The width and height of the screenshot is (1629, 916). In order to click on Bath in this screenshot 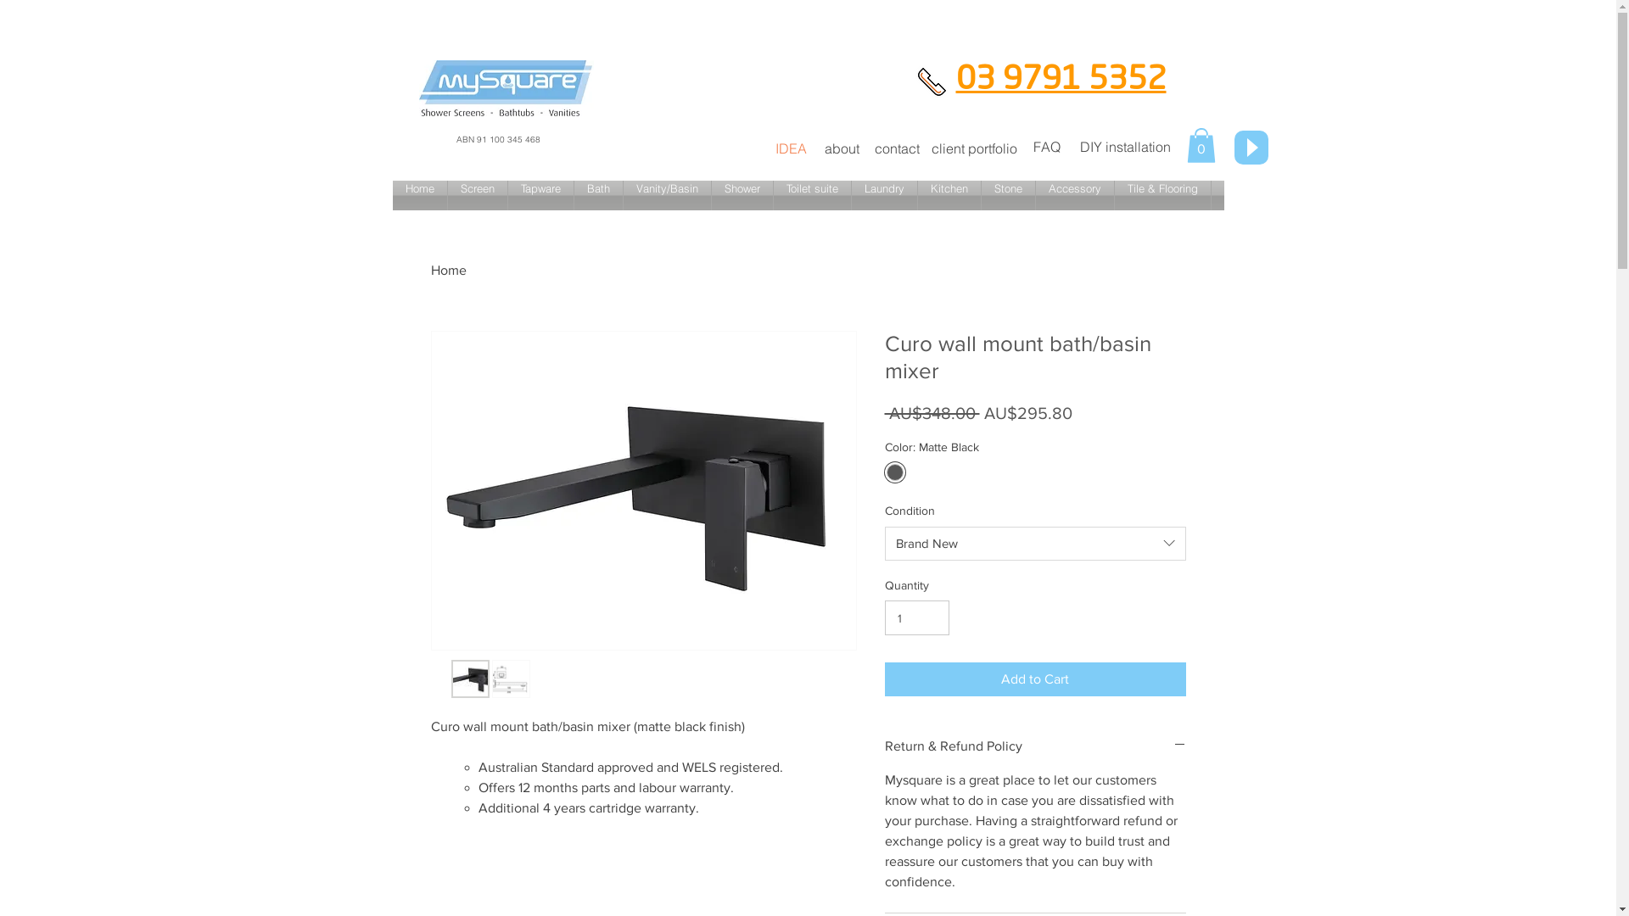, I will do `click(597, 195)`.